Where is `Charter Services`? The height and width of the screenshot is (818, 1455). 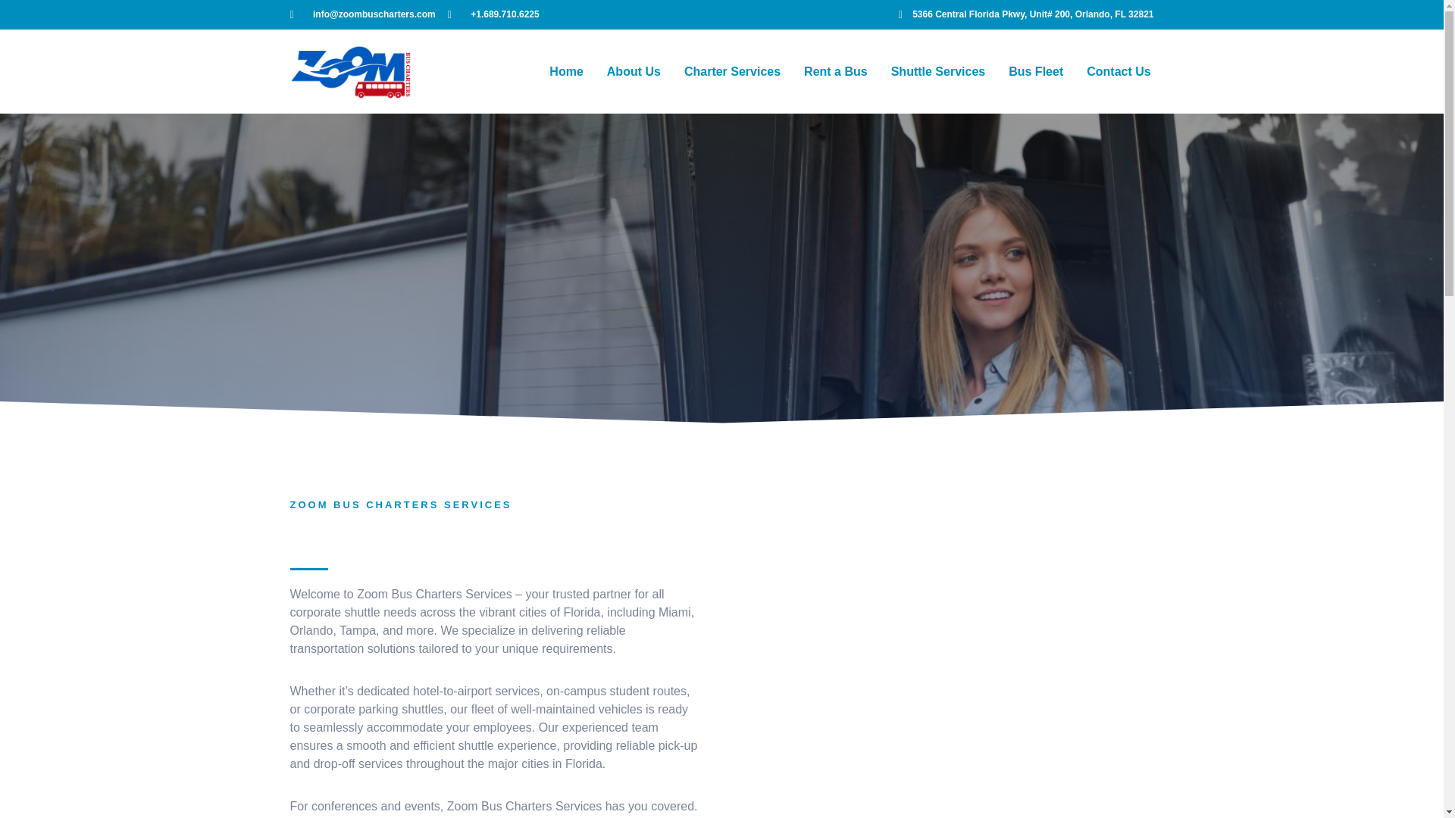
Charter Services is located at coordinates (732, 71).